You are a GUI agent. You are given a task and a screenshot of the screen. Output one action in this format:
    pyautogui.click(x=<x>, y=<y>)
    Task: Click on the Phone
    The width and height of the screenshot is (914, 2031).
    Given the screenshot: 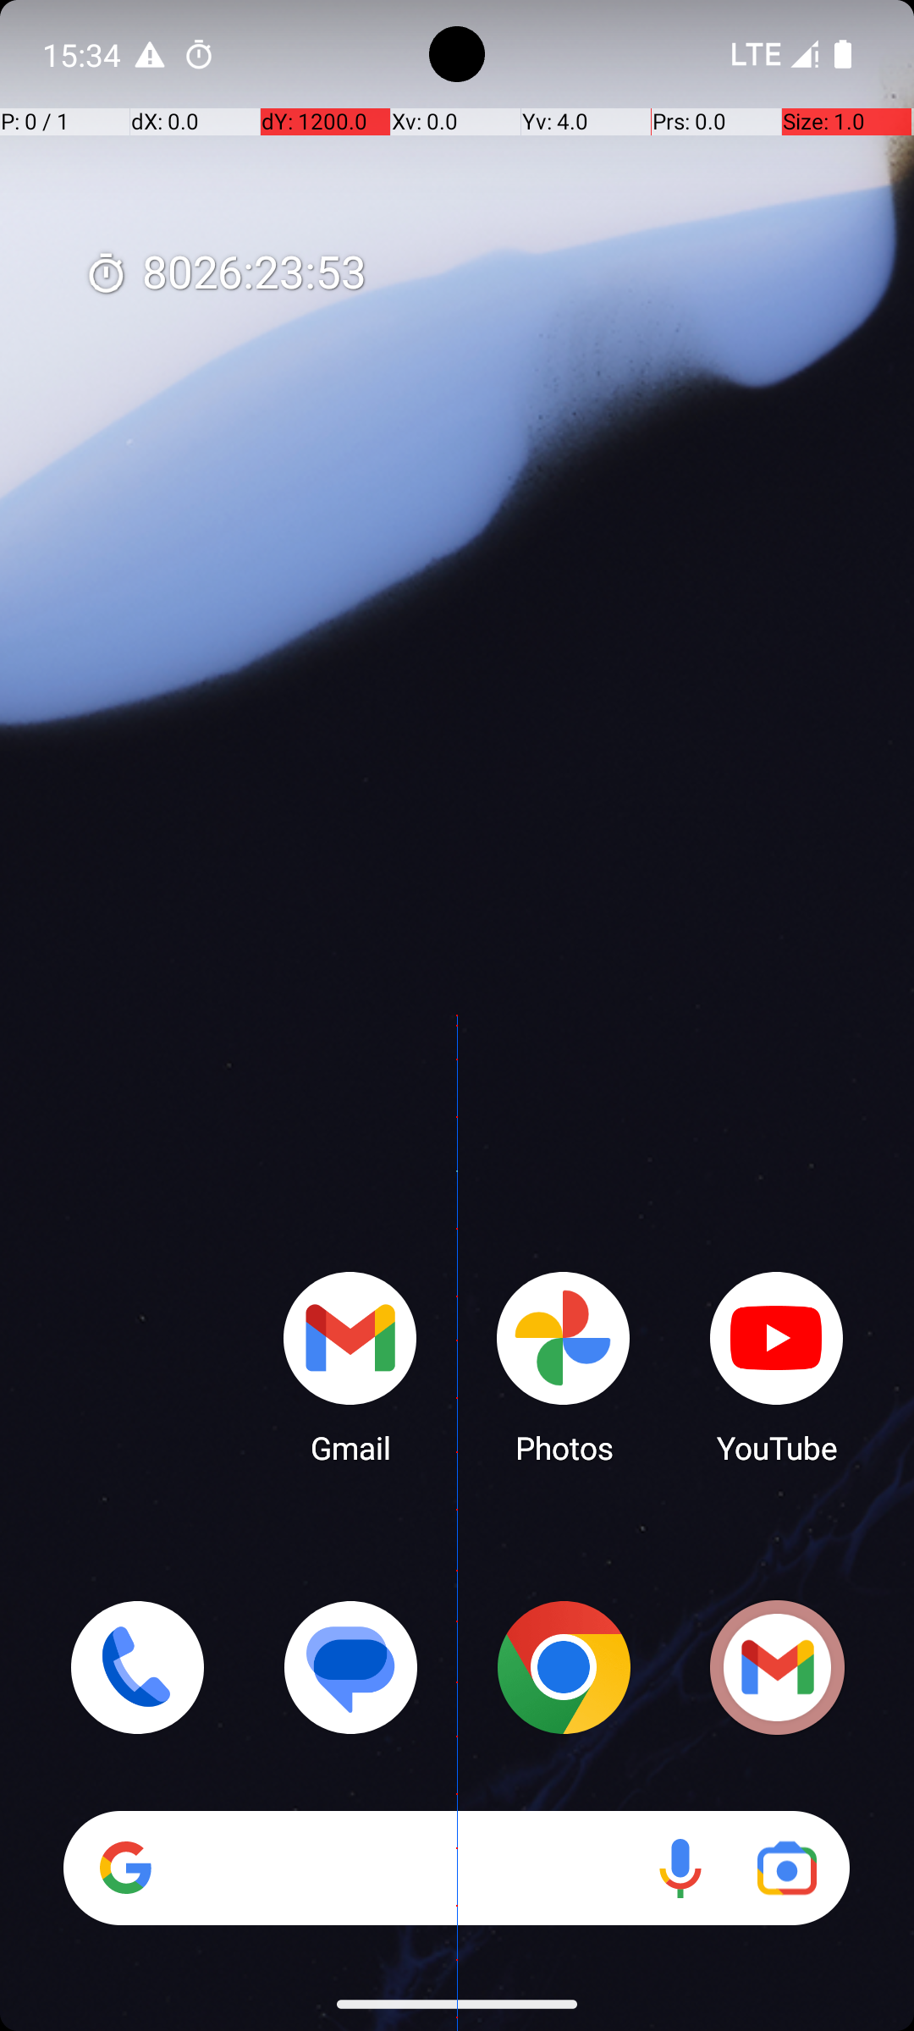 What is the action you would take?
    pyautogui.click(x=137, y=1667)
    